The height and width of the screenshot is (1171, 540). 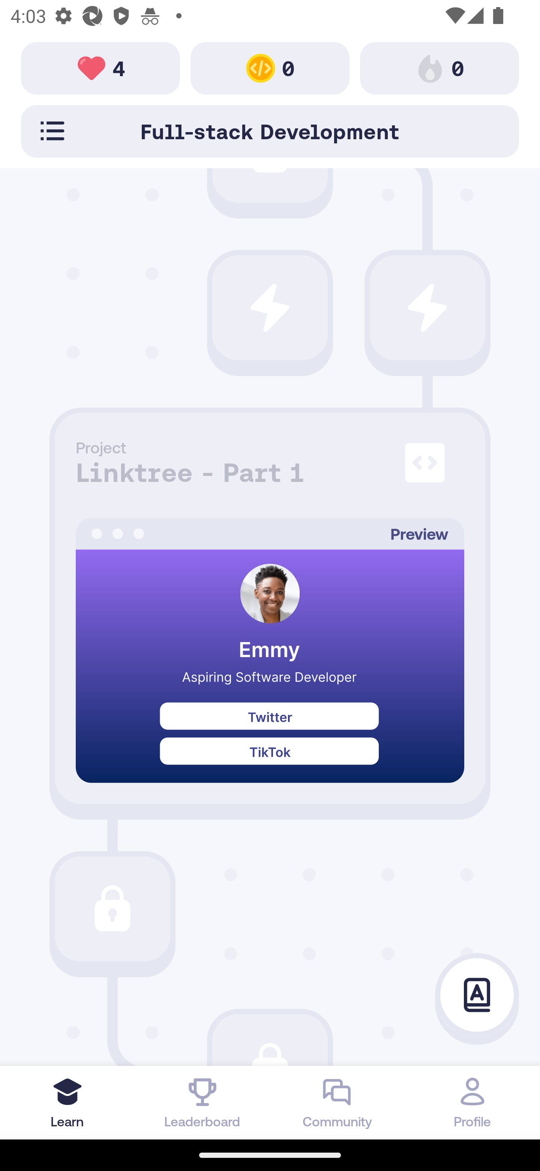 What do you see at coordinates (337, 1102) in the screenshot?
I see `Community` at bounding box center [337, 1102].